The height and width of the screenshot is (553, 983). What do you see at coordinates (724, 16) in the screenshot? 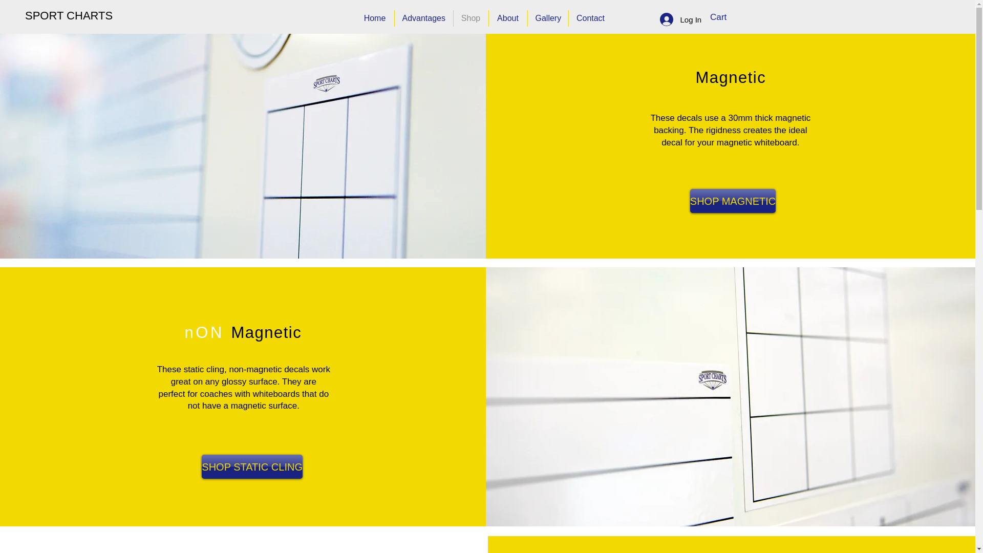
I see `Cart` at bounding box center [724, 16].